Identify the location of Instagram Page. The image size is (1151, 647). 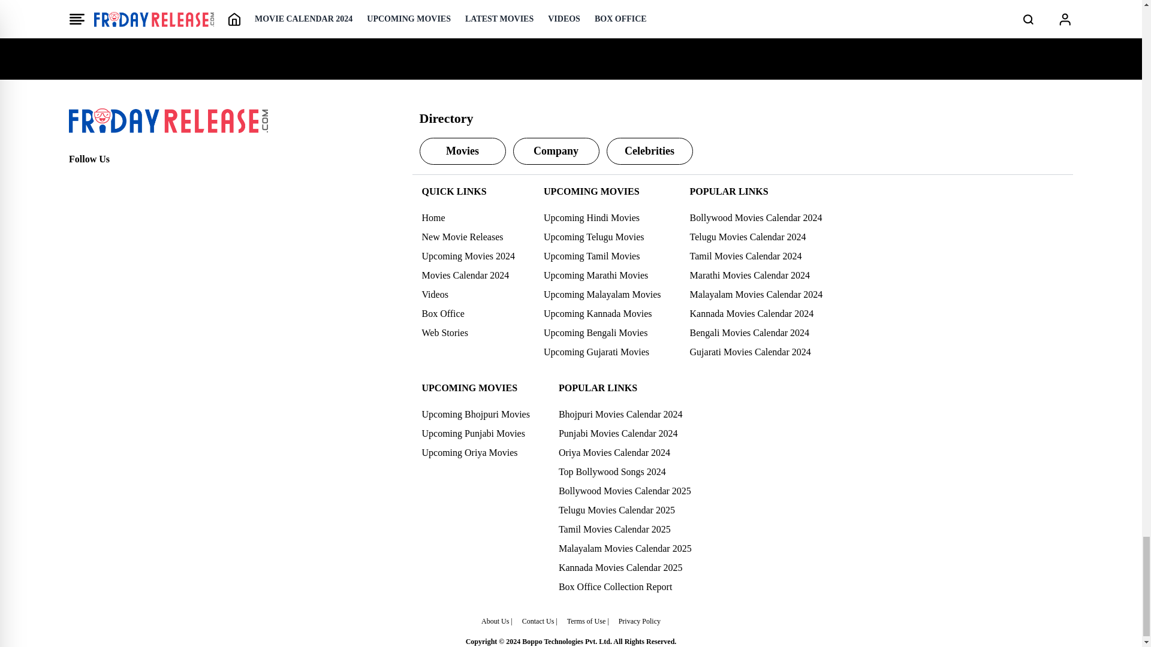
(131, 181).